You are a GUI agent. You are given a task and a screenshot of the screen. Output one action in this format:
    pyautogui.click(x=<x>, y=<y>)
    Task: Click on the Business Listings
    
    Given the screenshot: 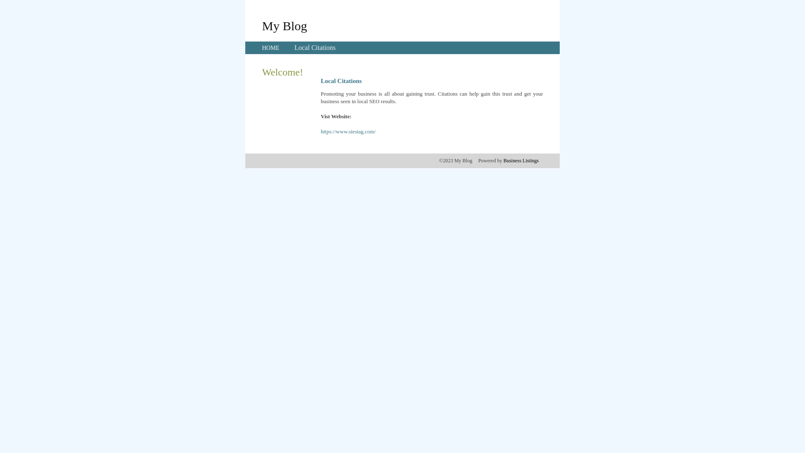 What is the action you would take?
    pyautogui.click(x=521, y=161)
    